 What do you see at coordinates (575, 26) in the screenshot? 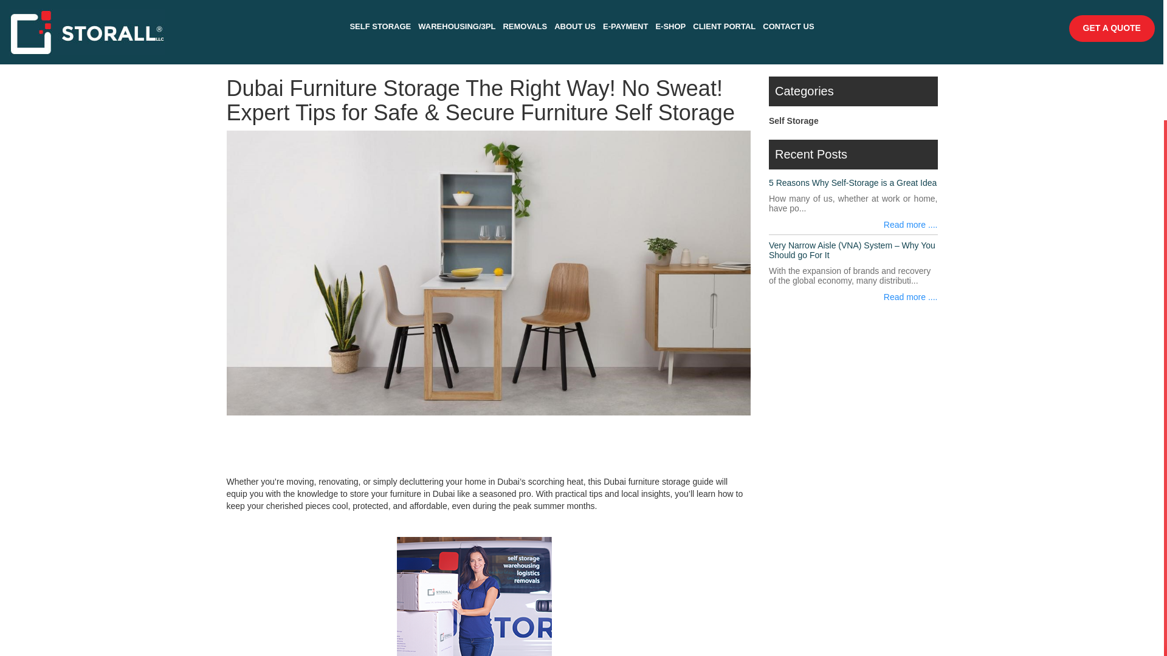
I see `ABOUT US` at bounding box center [575, 26].